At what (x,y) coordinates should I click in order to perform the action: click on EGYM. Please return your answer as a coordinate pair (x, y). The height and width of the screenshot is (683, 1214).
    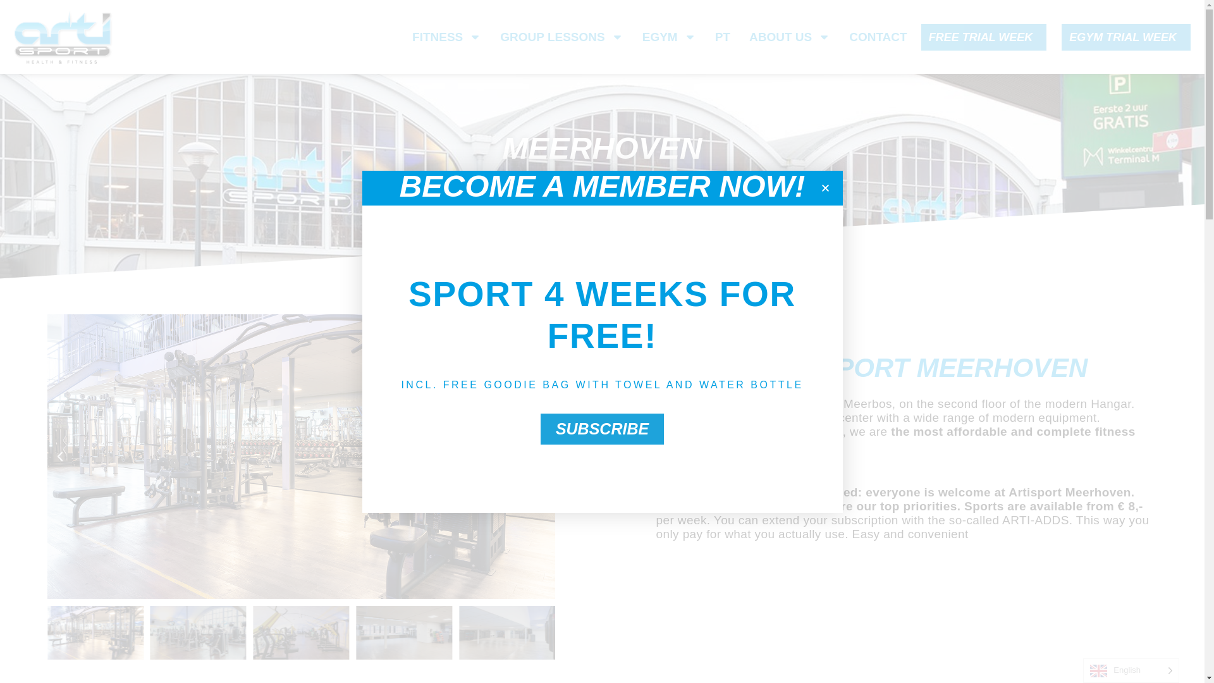
    Looking at the image, I should click on (669, 37).